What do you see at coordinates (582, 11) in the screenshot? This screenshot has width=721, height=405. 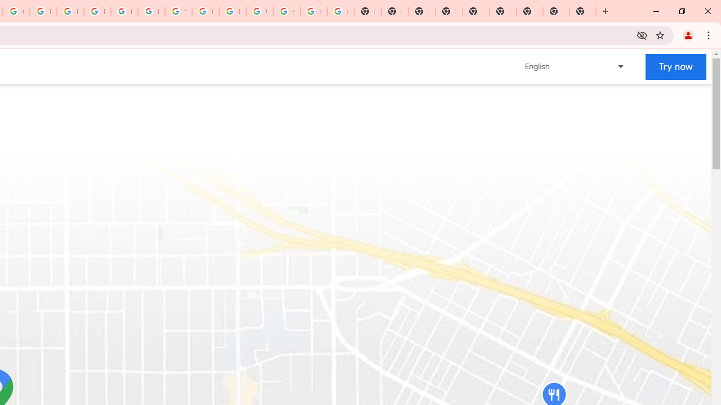 I see `New Tab` at bounding box center [582, 11].